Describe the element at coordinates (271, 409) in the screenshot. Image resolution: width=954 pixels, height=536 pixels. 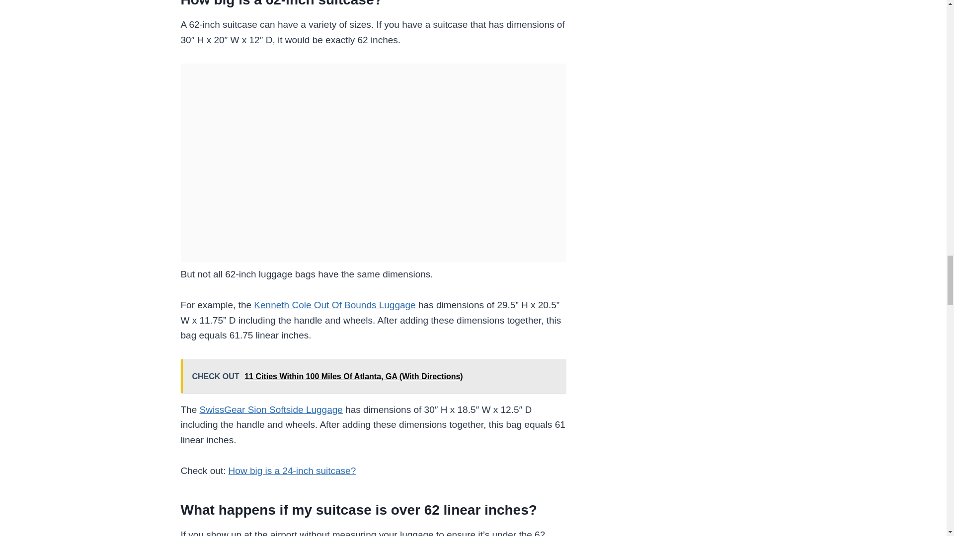
I see `SwissGear Sion Softside Luggage` at that location.